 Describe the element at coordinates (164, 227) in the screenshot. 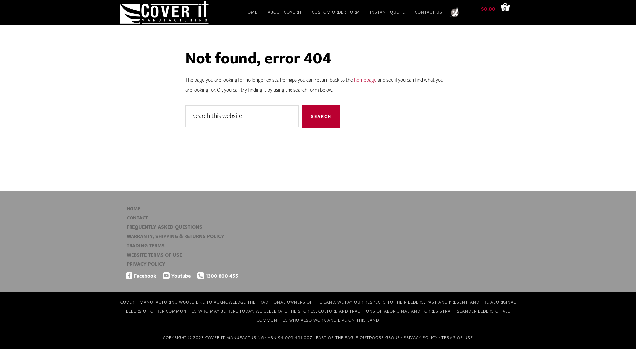

I see `FREQUENTLY ASKED QUESTIONS` at that location.